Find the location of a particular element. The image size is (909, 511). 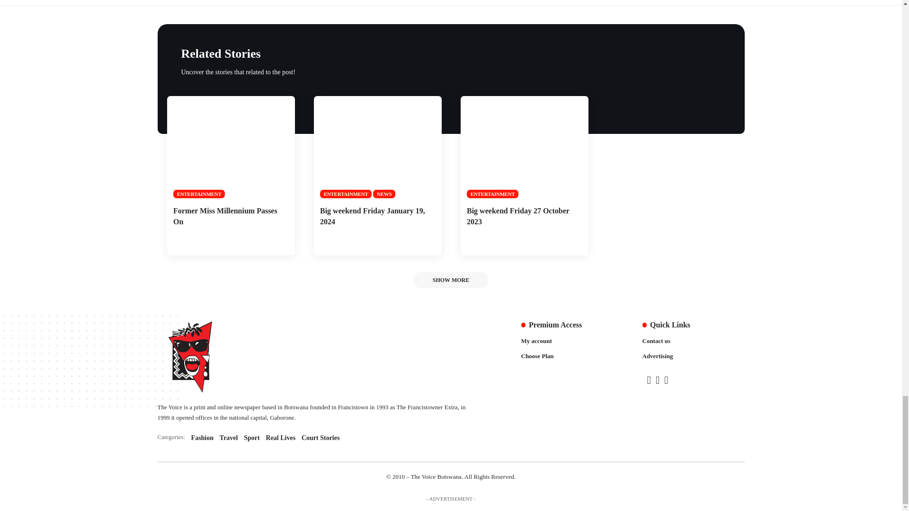

Big weekend Friday January 19, 2024 is located at coordinates (377, 147).